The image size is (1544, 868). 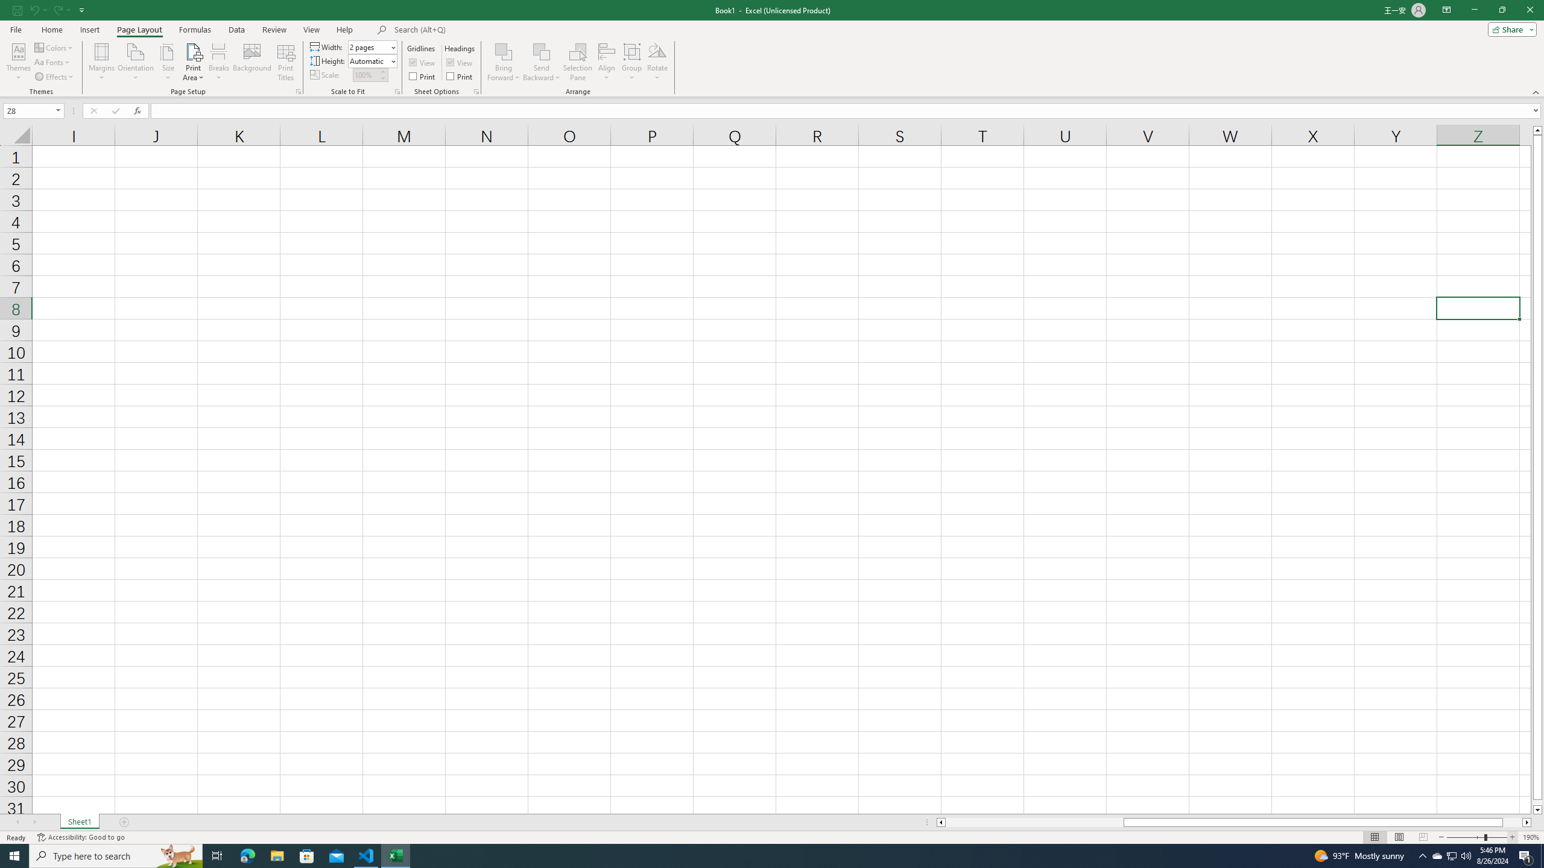 What do you see at coordinates (578, 62) in the screenshot?
I see `Selection Pane...` at bounding box center [578, 62].